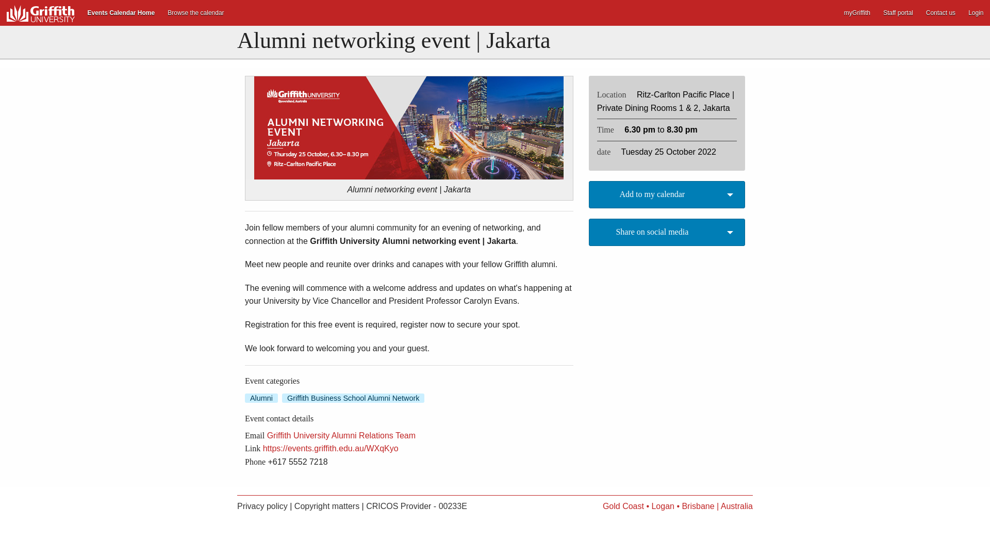  What do you see at coordinates (262, 506) in the screenshot?
I see `Privacy policy` at bounding box center [262, 506].